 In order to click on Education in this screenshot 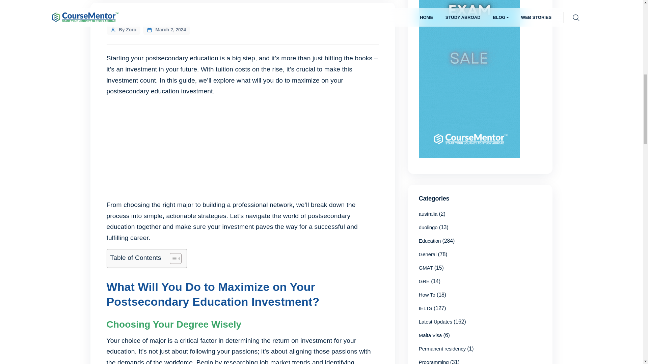, I will do `click(430, 241)`.